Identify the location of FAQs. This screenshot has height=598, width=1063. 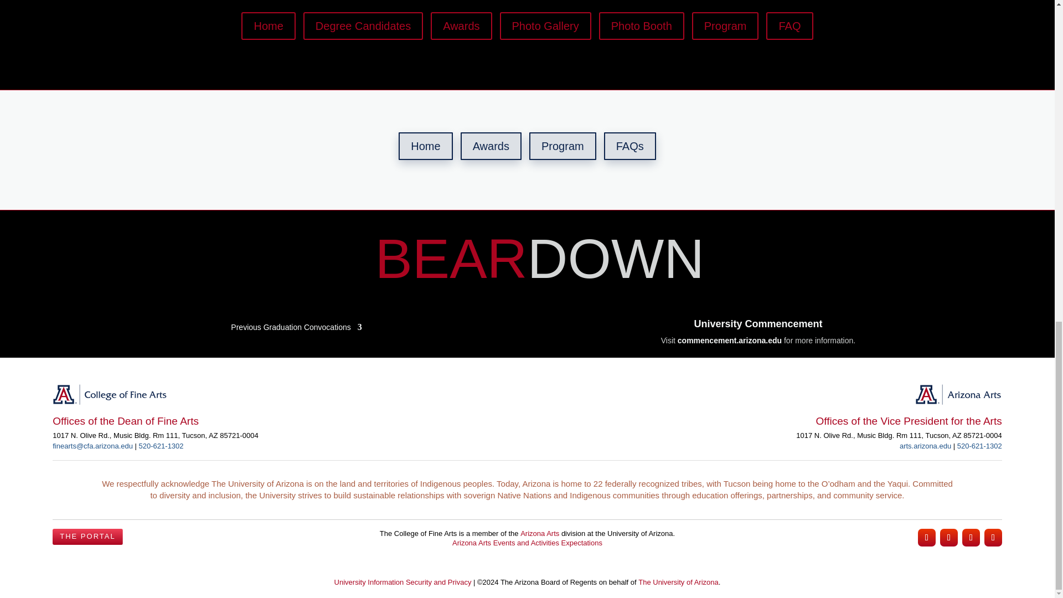
(629, 146).